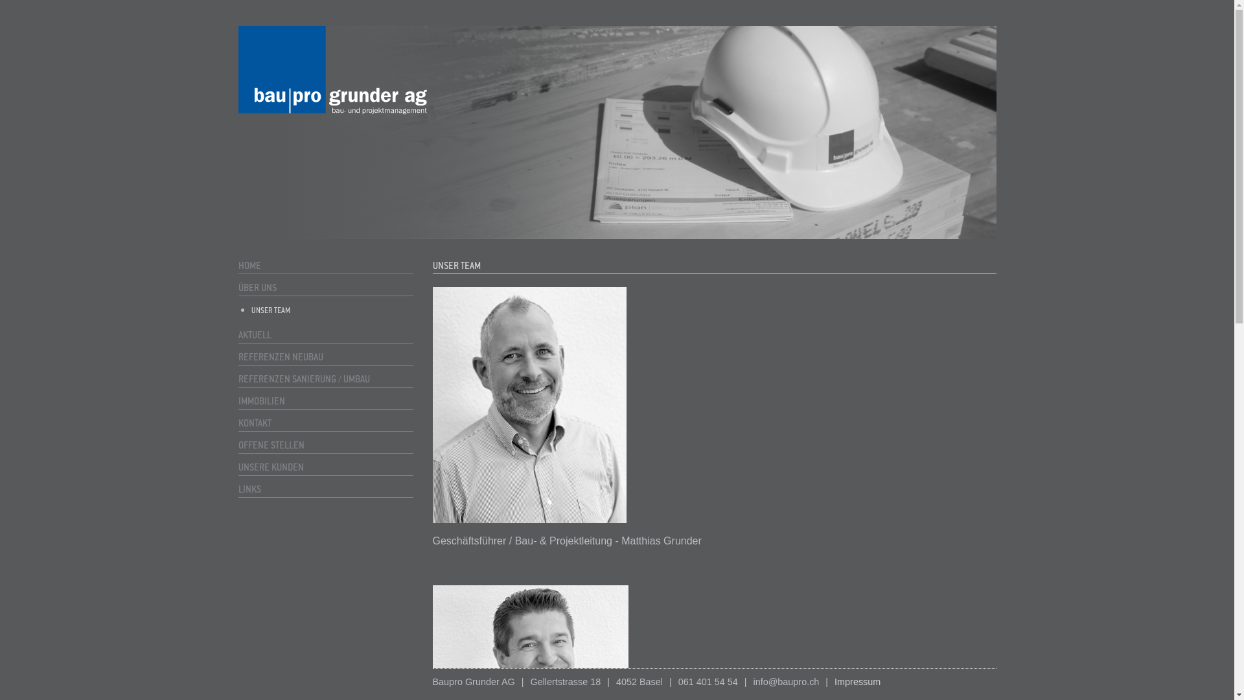 Image resolution: width=1244 pixels, height=700 pixels. I want to click on UNSERE KUNDEN, so click(326, 467).